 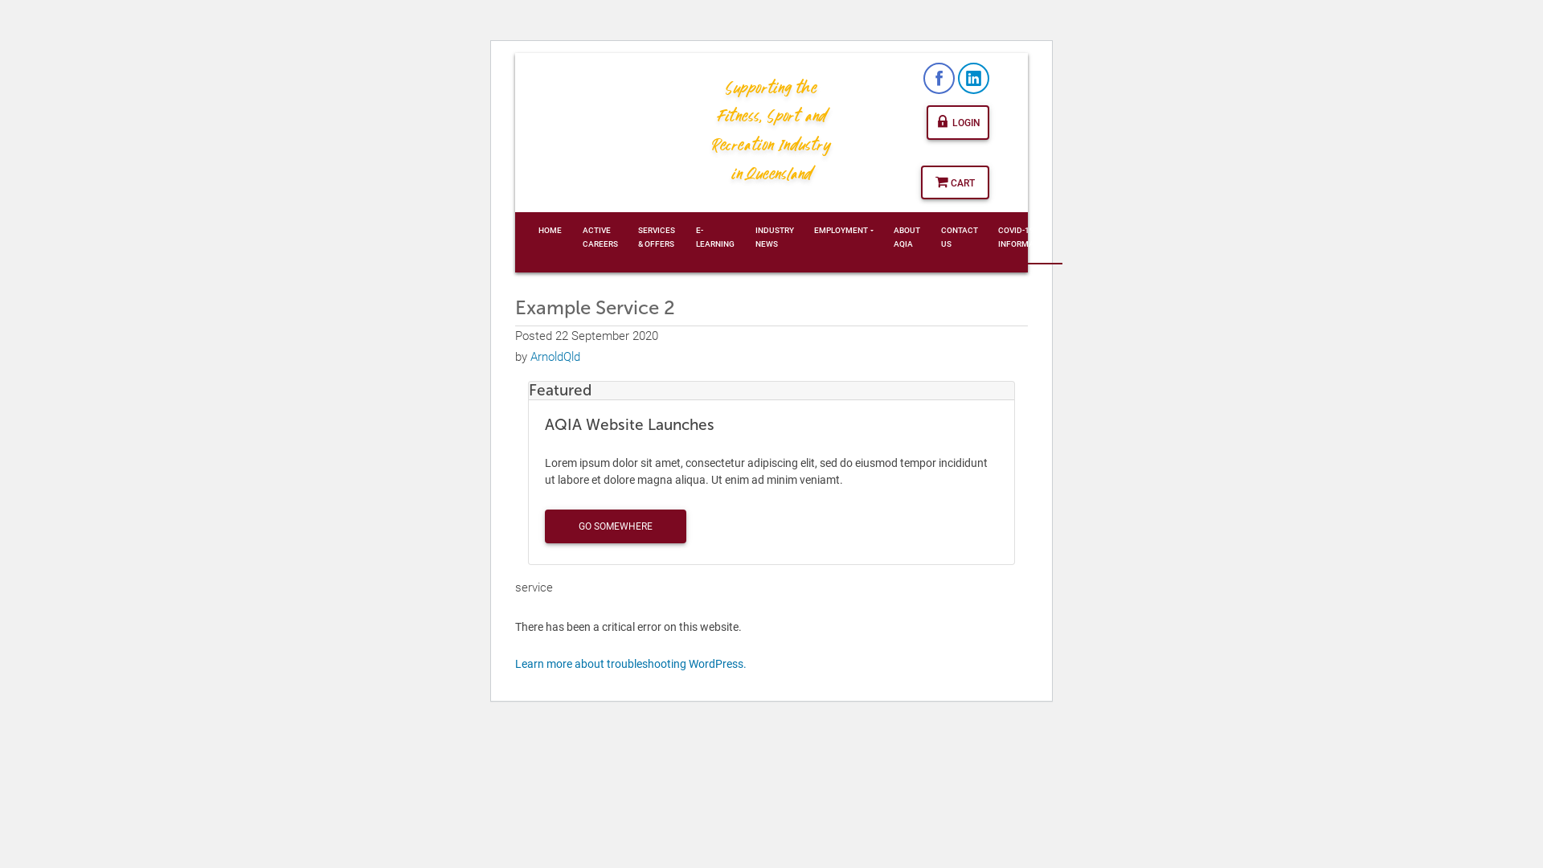 I want to click on SERVICES & OFFERS, so click(x=657, y=238).